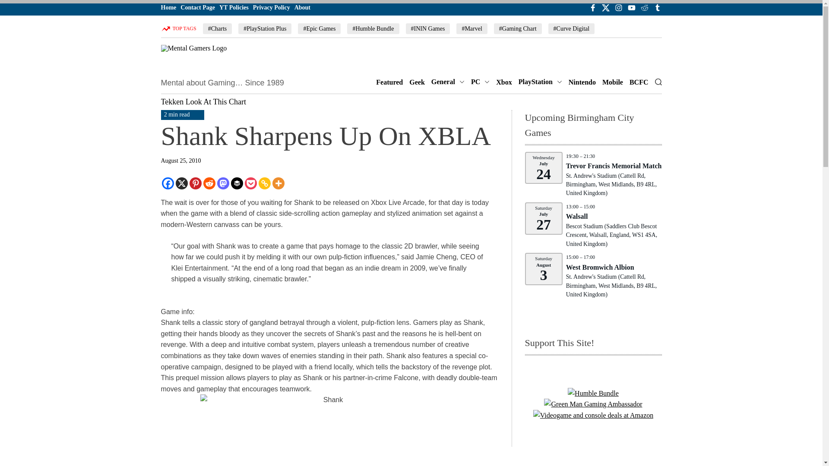 The width and height of the screenshot is (829, 466). I want to click on PlayStation, so click(540, 82).